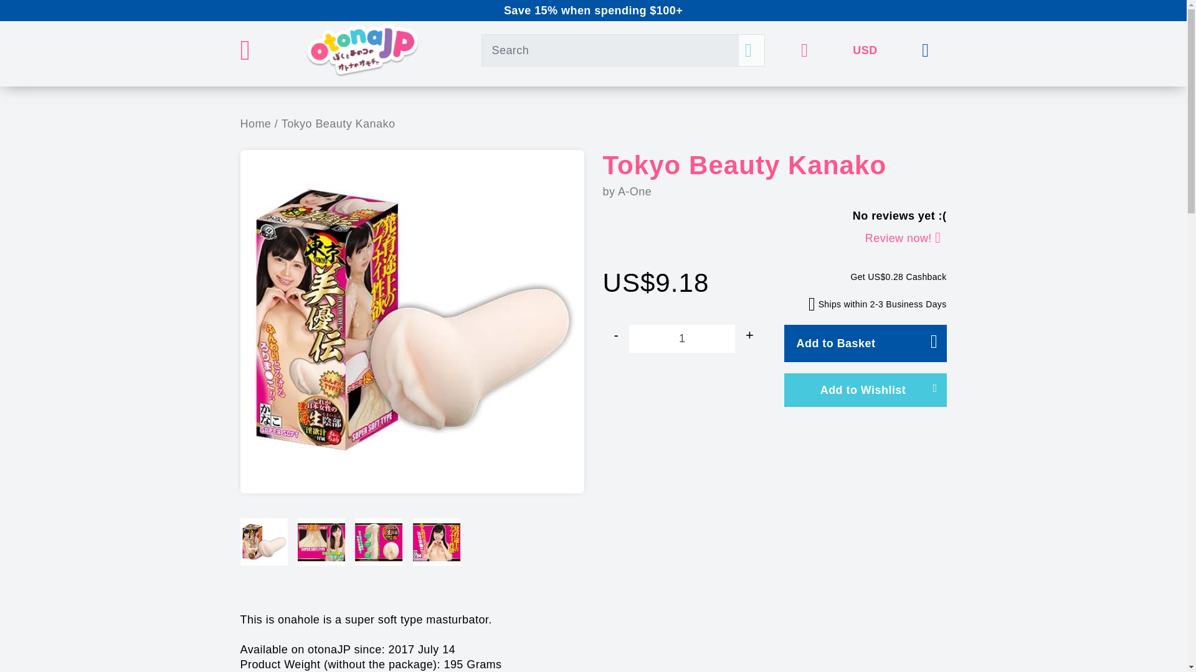 This screenshot has width=1196, height=672. Describe the element at coordinates (865, 343) in the screenshot. I see `Add to Basket` at that location.